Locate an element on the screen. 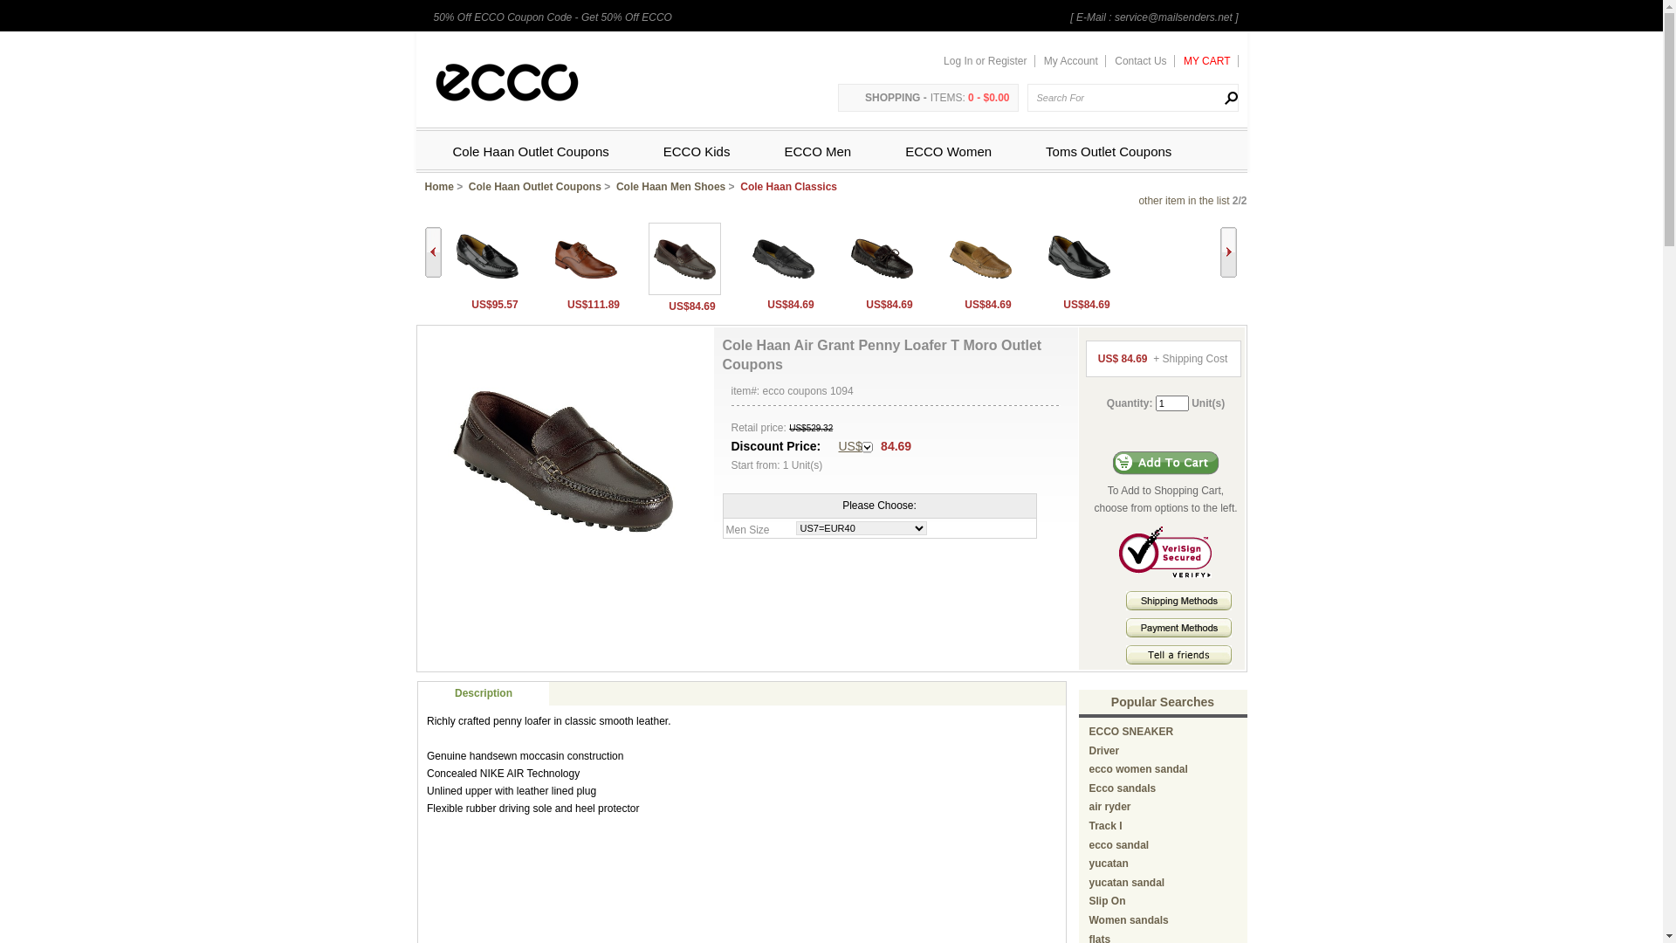 The image size is (1676, 943). Cole Haan Classics is located at coordinates (789, 187).